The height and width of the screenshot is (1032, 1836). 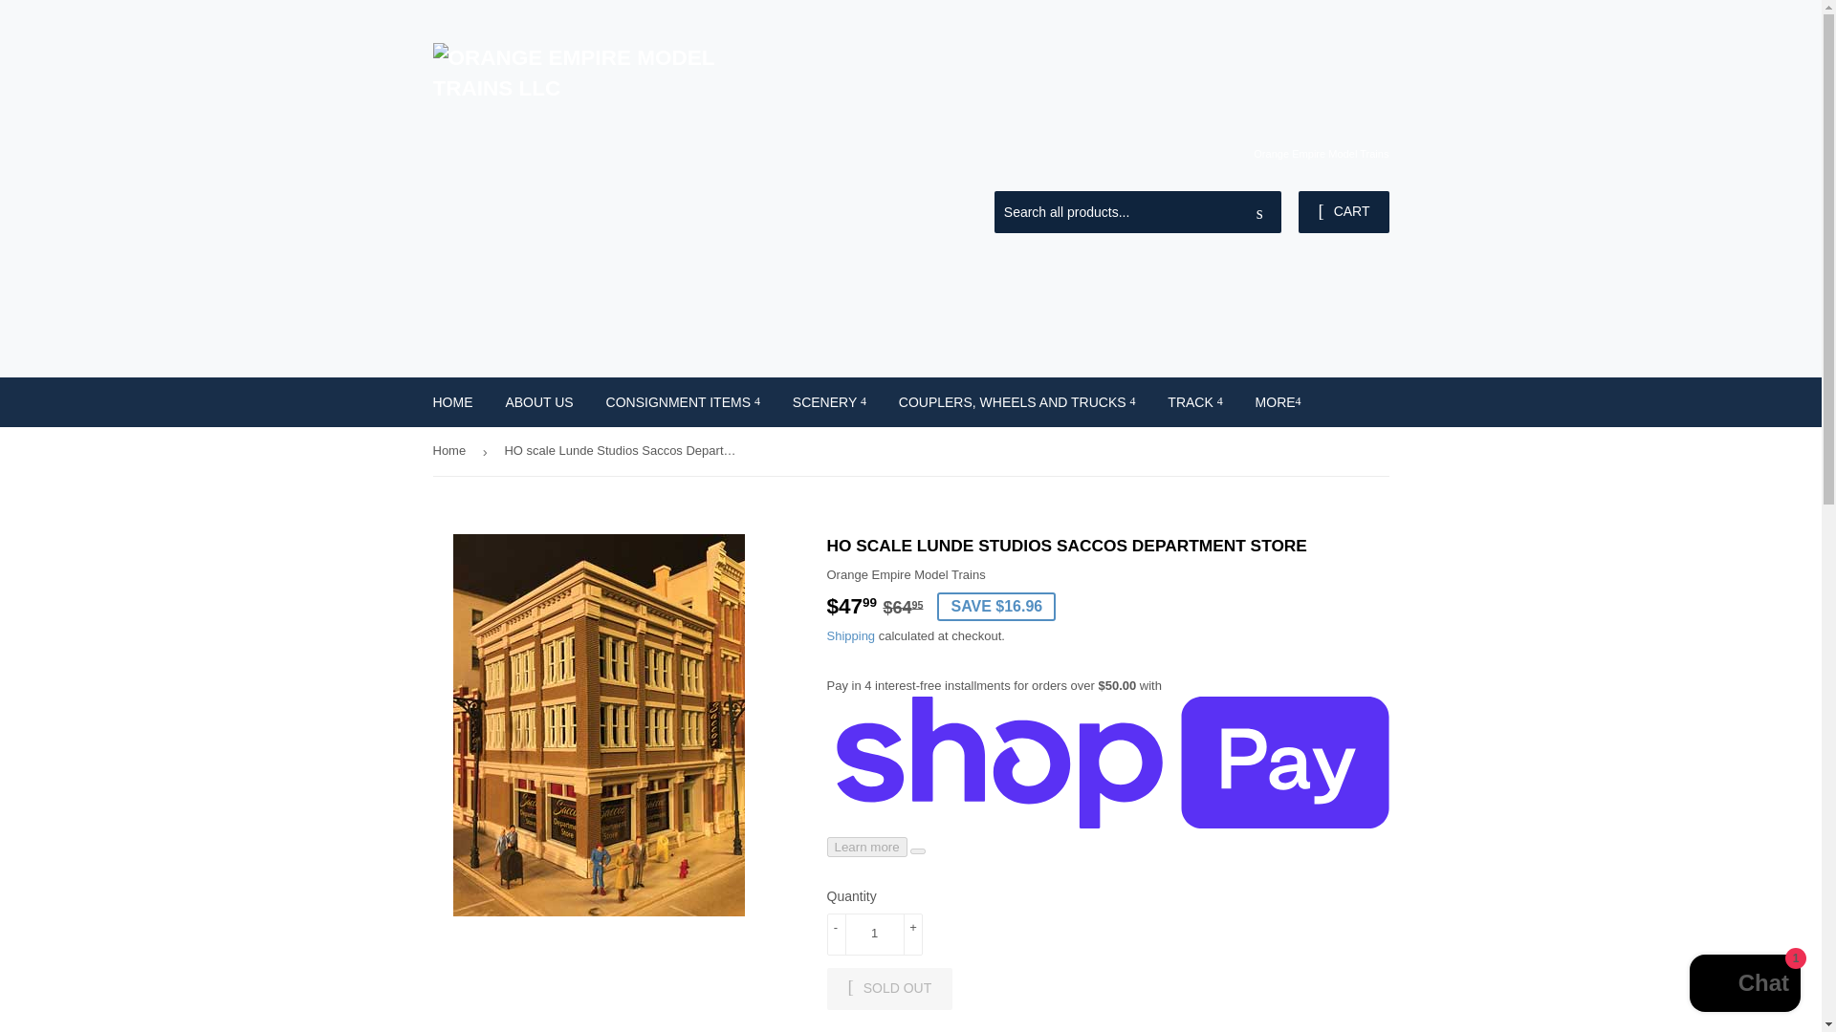 What do you see at coordinates (1259, 212) in the screenshot?
I see `Search` at bounding box center [1259, 212].